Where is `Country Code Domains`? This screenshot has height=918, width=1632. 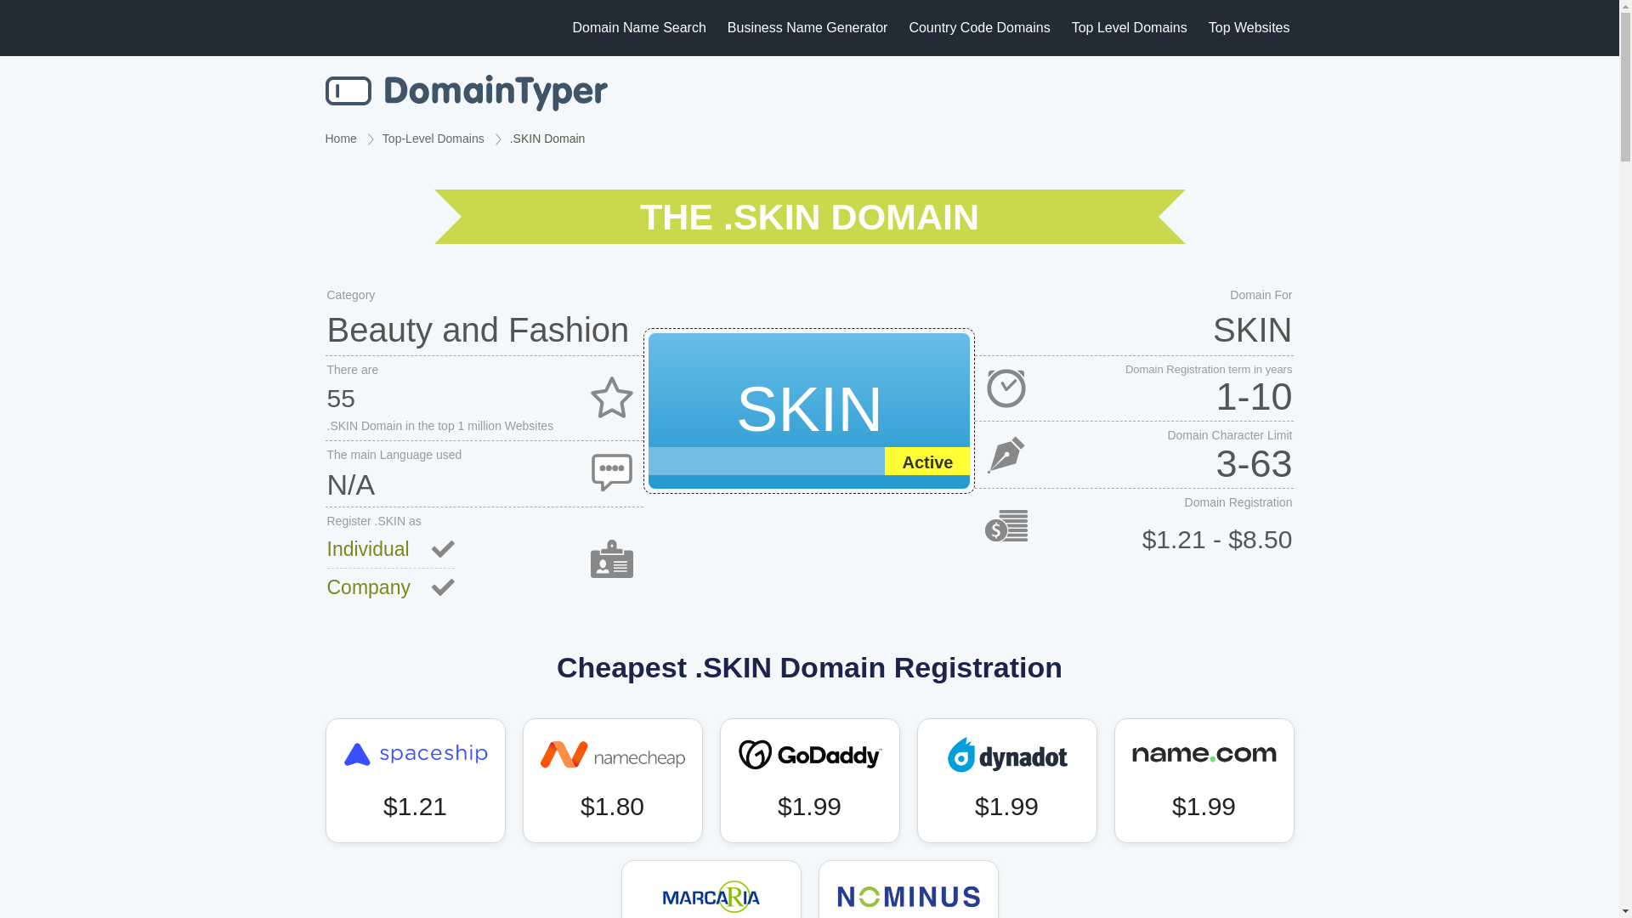 Country Code Domains is located at coordinates (979, 27).